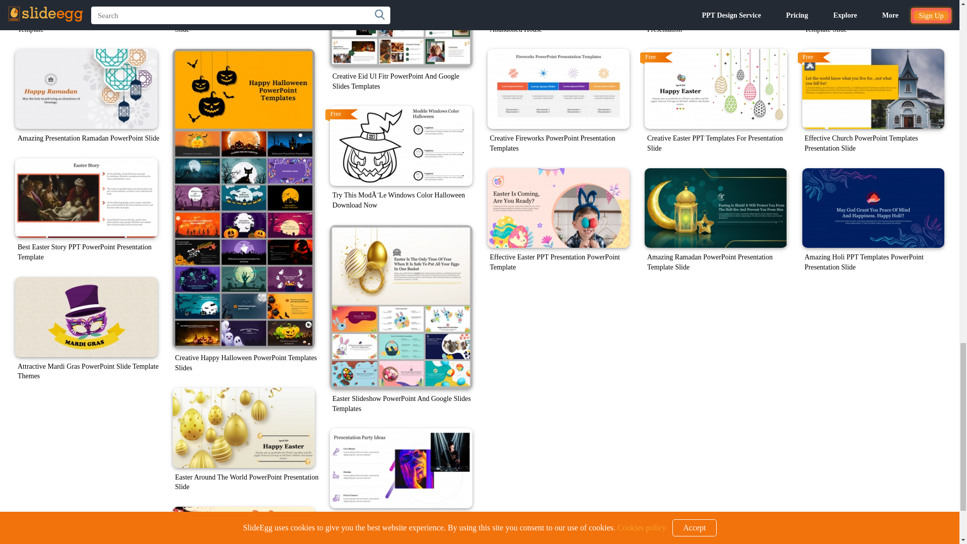  Describe the element at coordinates (86, 5) in the screenshot. I see `Impressive Obon PowerPoint Presentation Slide Template` at that location.